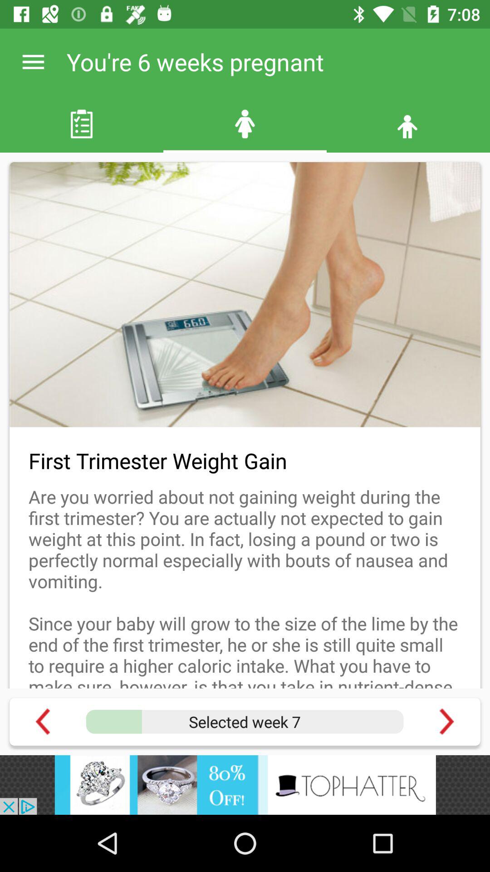 The height and width of the screenshot is (872, 490). Describe the element at coordinates (446, 721) in the screenshot. I see `go to next page` at that location.